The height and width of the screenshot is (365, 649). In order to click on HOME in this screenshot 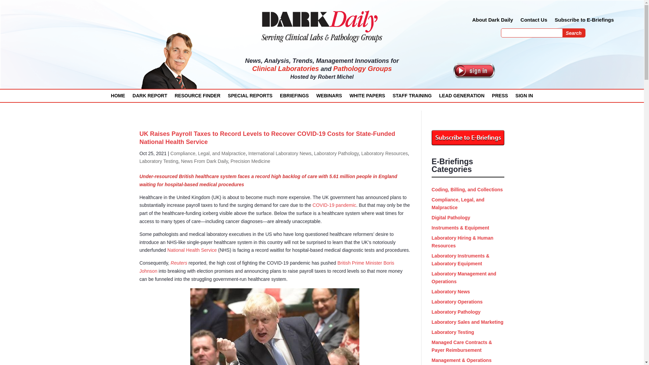, I will do `click(118, 97)`.